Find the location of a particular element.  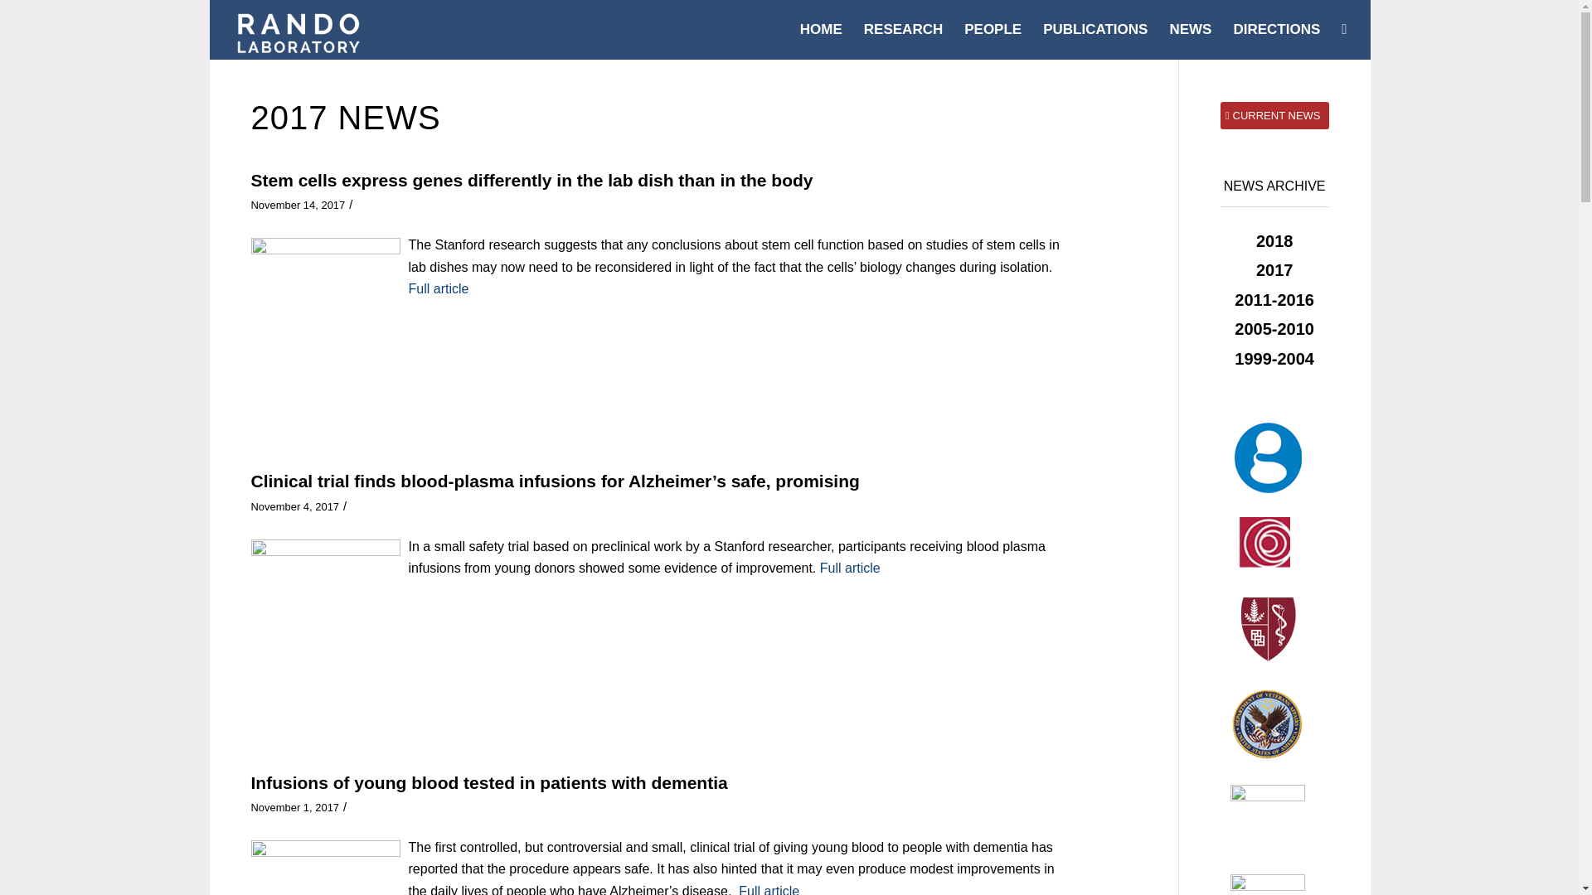

PEOPLE is located at coordinates (993, 30).